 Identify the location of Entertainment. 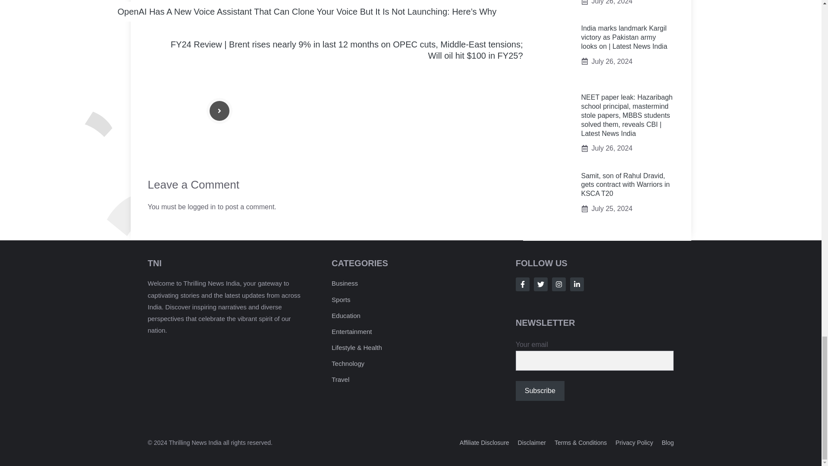
(352, 331).